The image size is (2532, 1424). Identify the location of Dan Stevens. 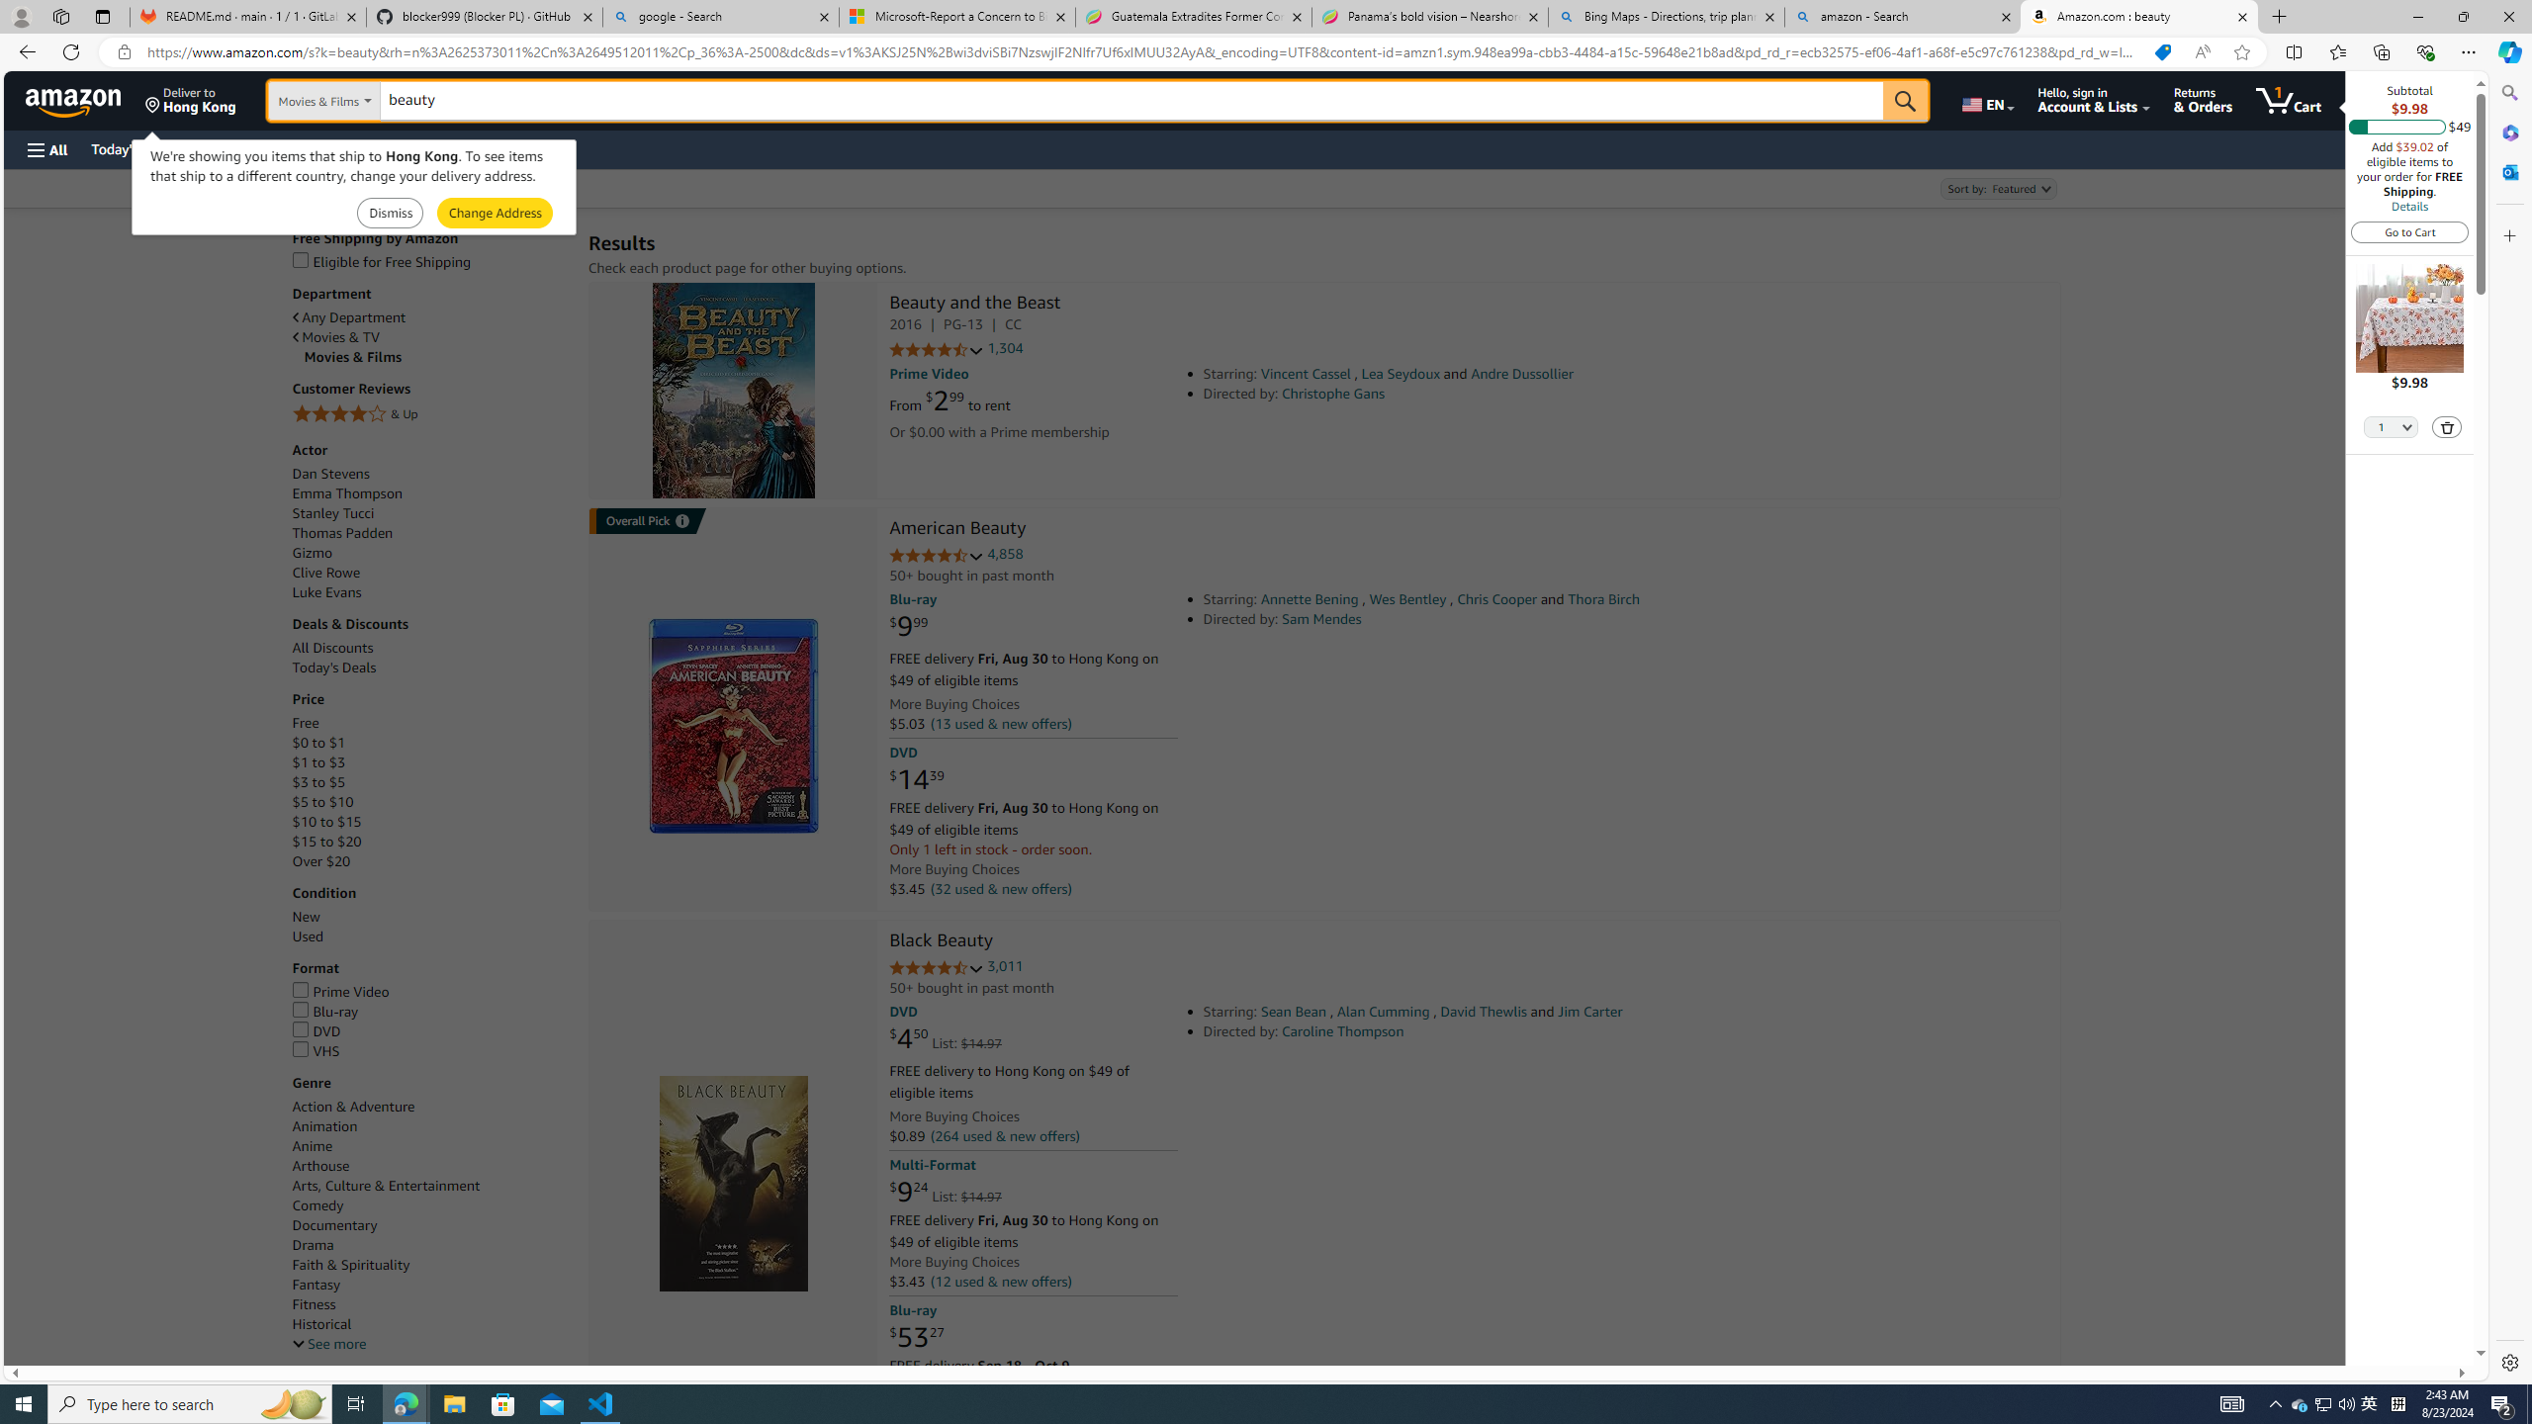
(330, 474).